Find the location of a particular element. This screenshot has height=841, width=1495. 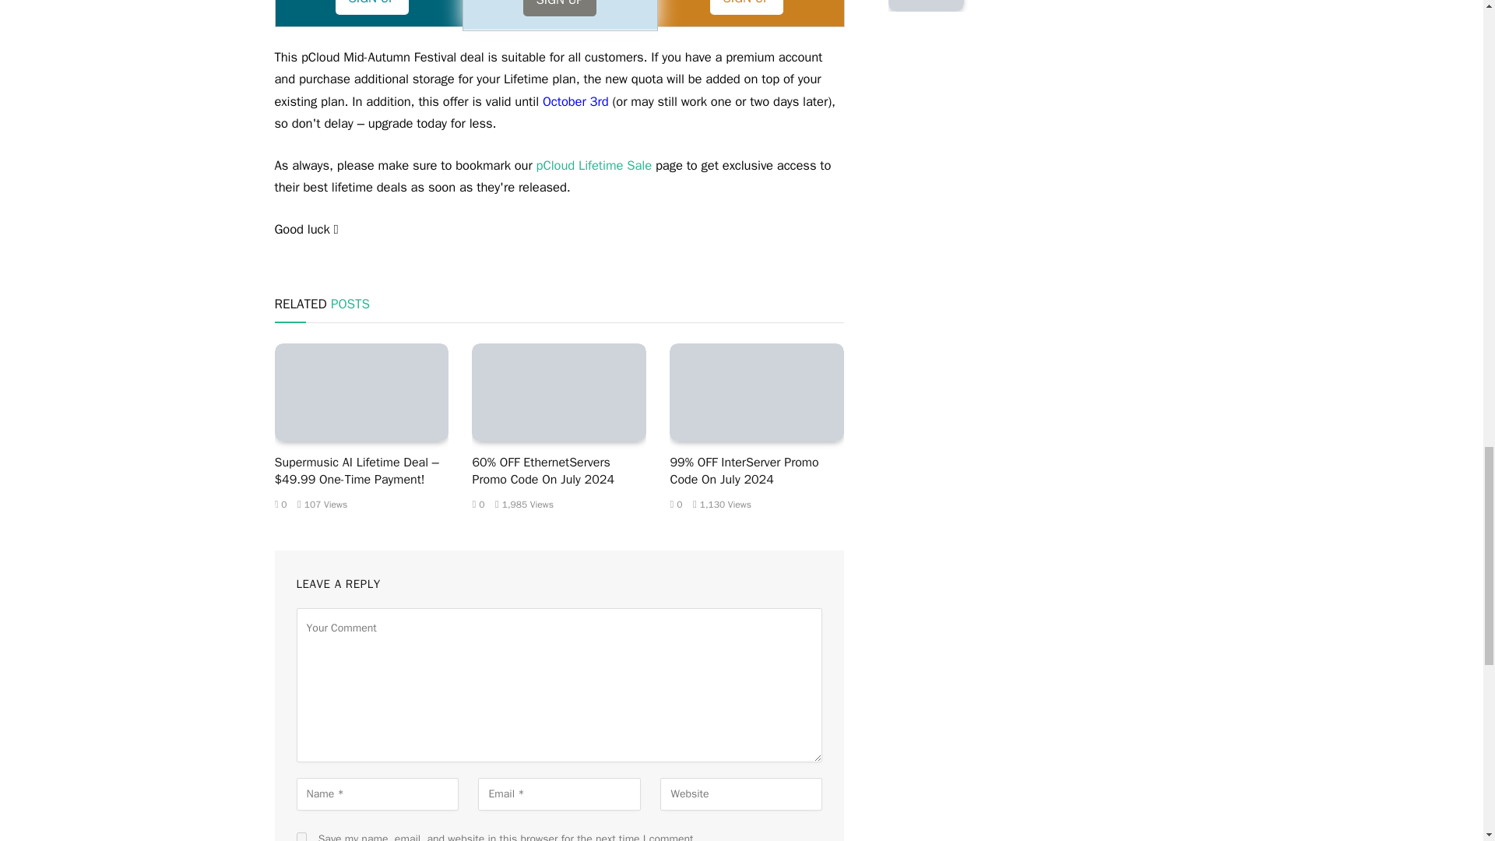

yes is located at coordinates (301, 836).